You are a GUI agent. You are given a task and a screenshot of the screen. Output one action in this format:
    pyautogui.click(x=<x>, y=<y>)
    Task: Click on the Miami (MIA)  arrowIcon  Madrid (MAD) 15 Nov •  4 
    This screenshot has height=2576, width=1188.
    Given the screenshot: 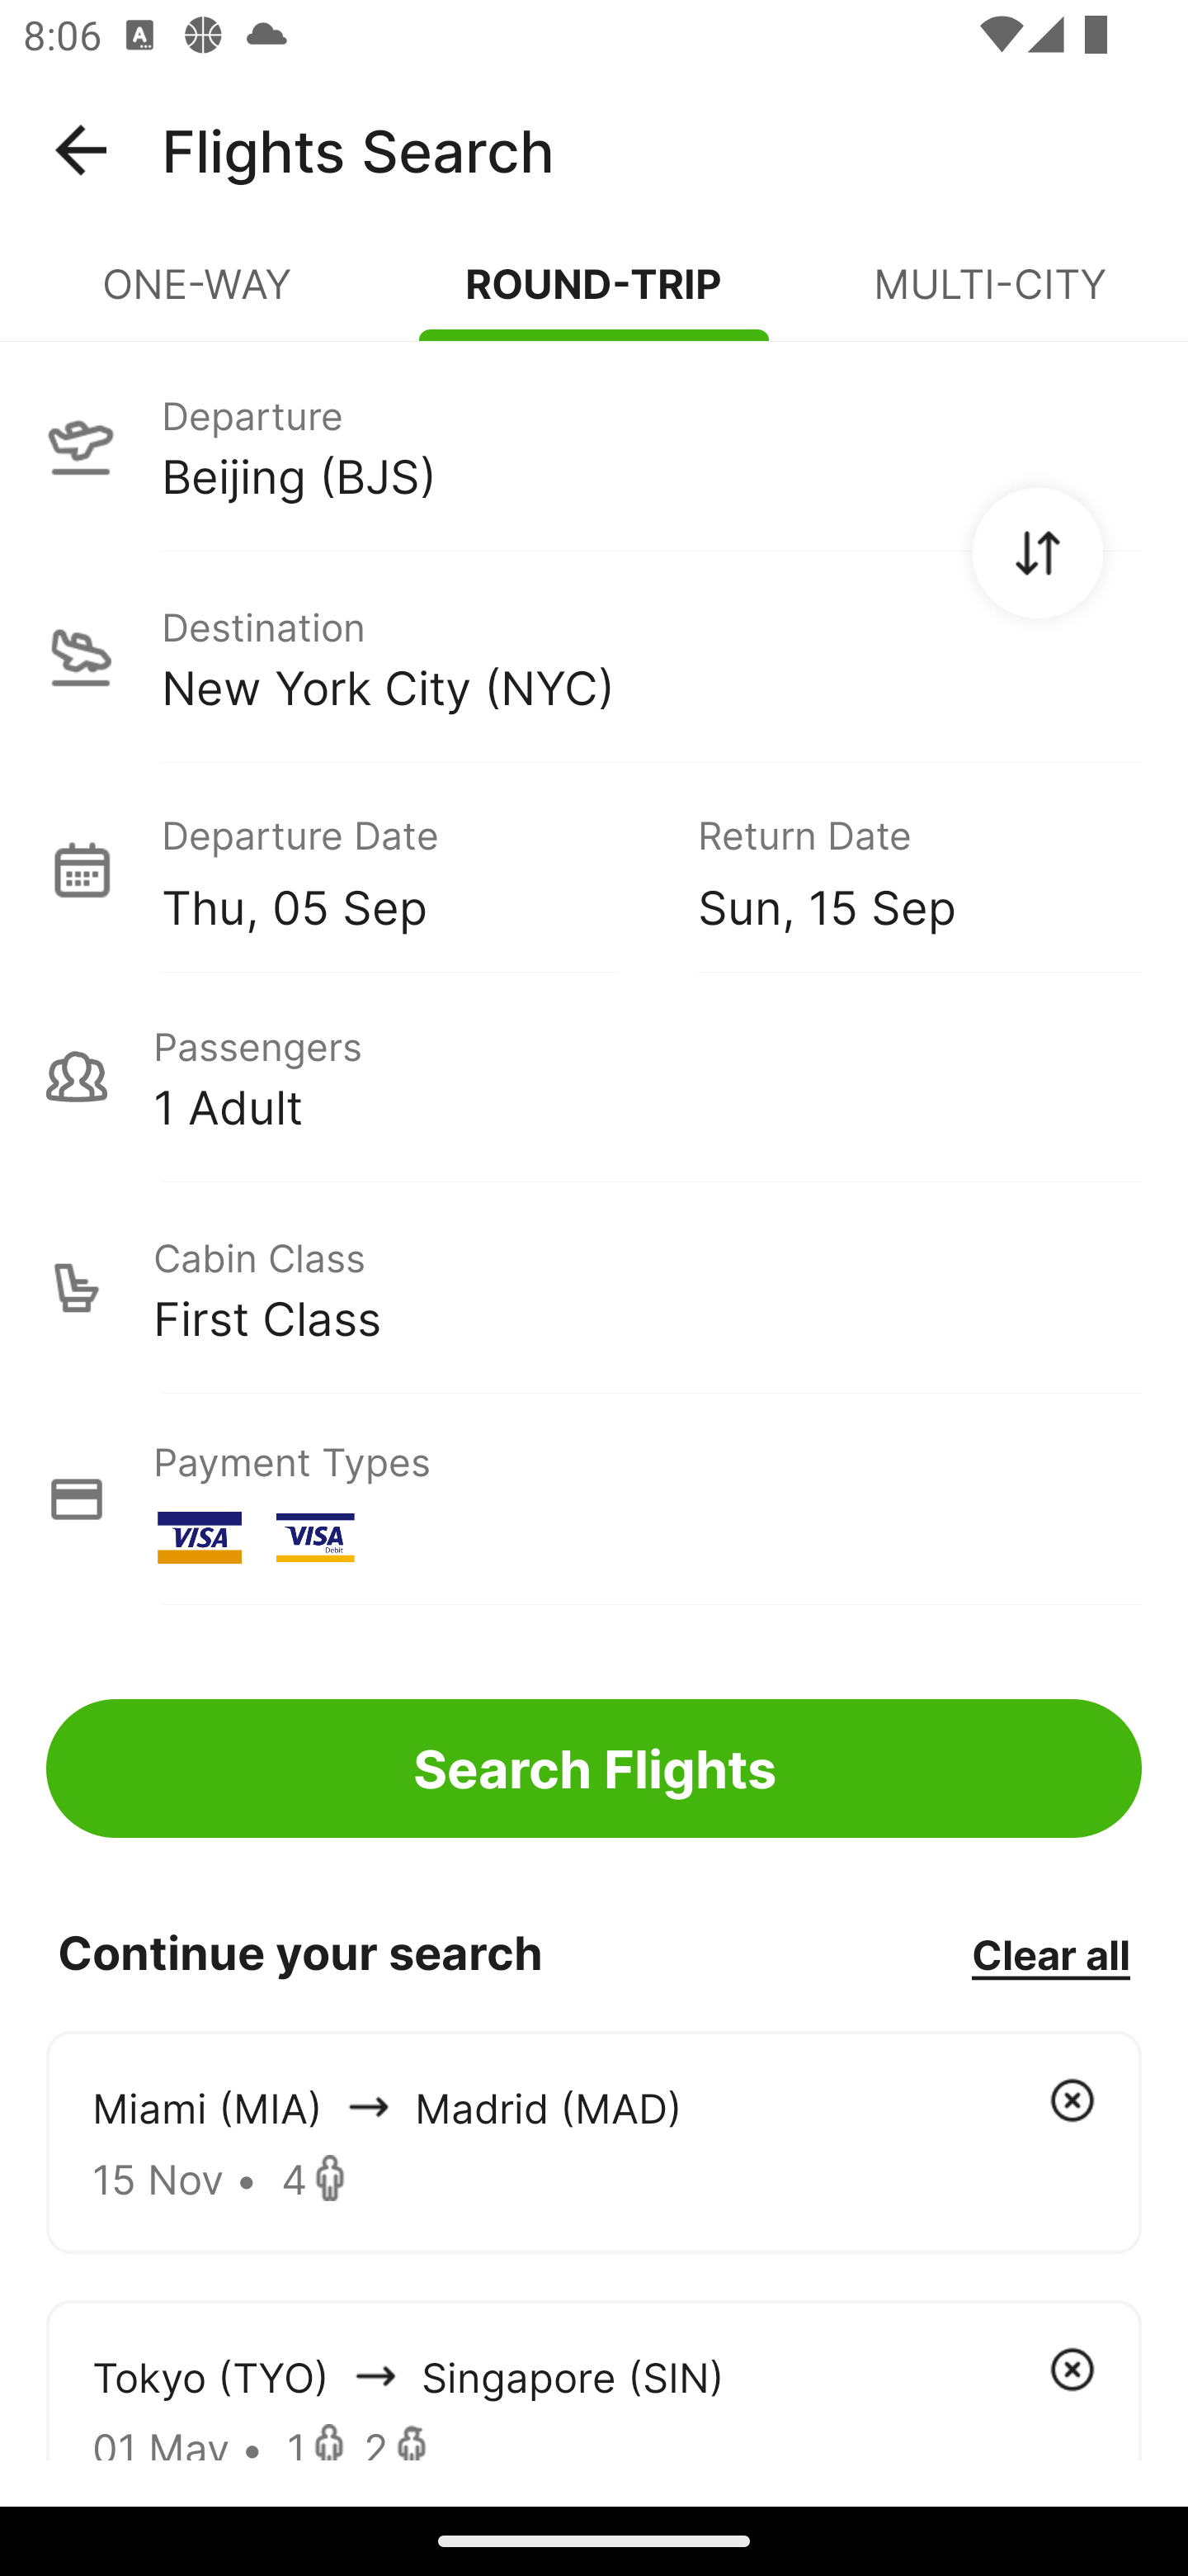 What is the action you would take?
    pyautogui.click(x=594, y=2142)
    